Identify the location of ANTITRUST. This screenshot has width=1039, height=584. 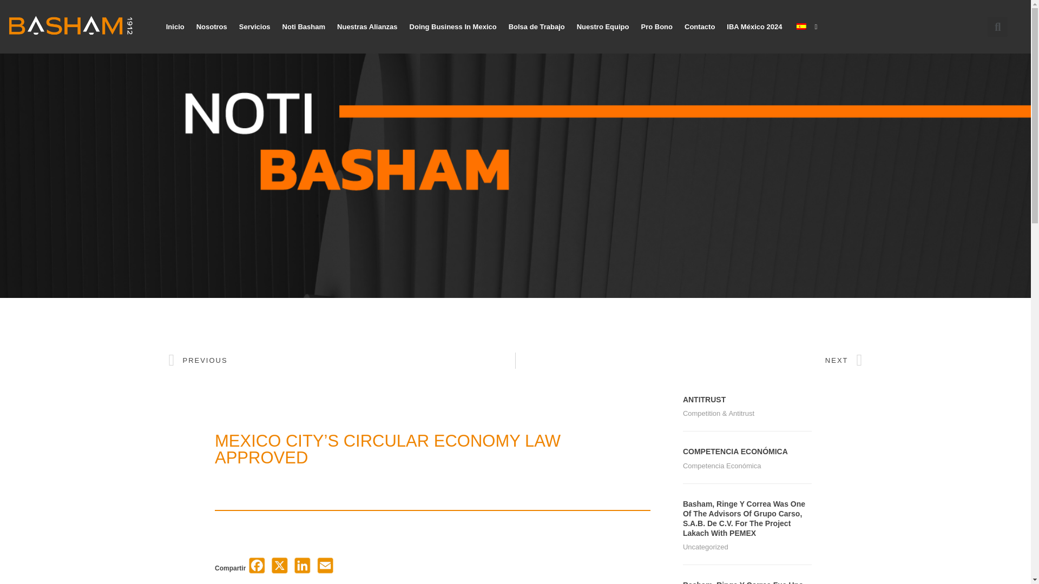
(703, 400).